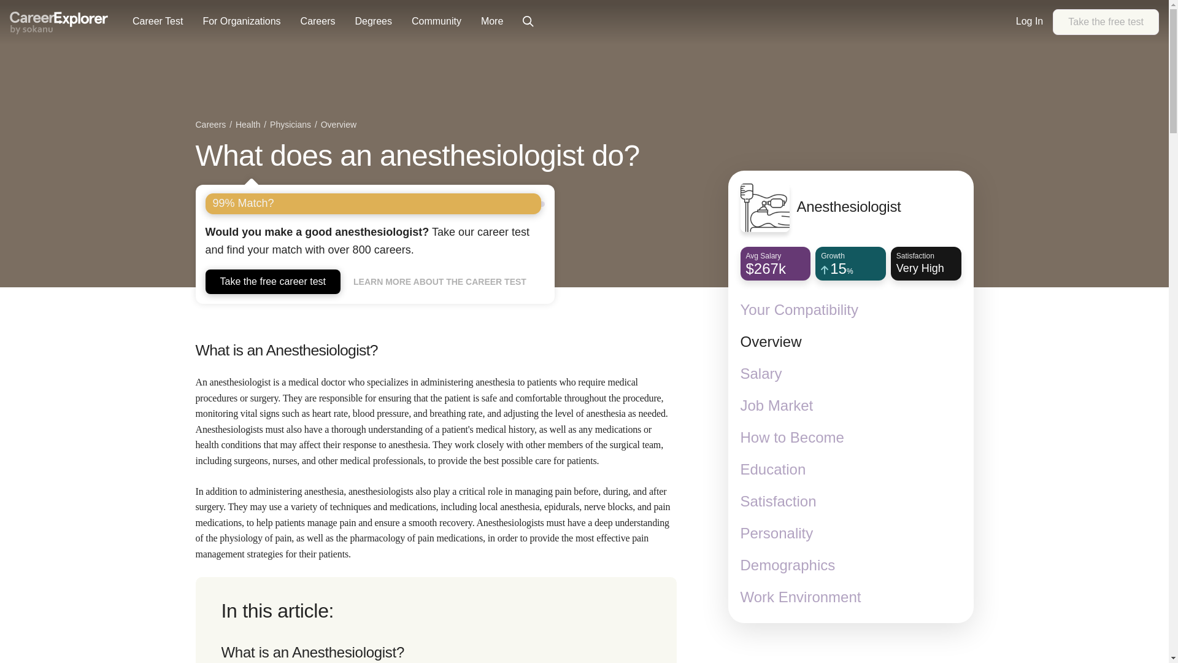 This screenshot has width=1178, height=663. What do you see at coordinates (850, 269) in the screenshot?
I see `15.454545454545453` at bounding box center [850, 269].